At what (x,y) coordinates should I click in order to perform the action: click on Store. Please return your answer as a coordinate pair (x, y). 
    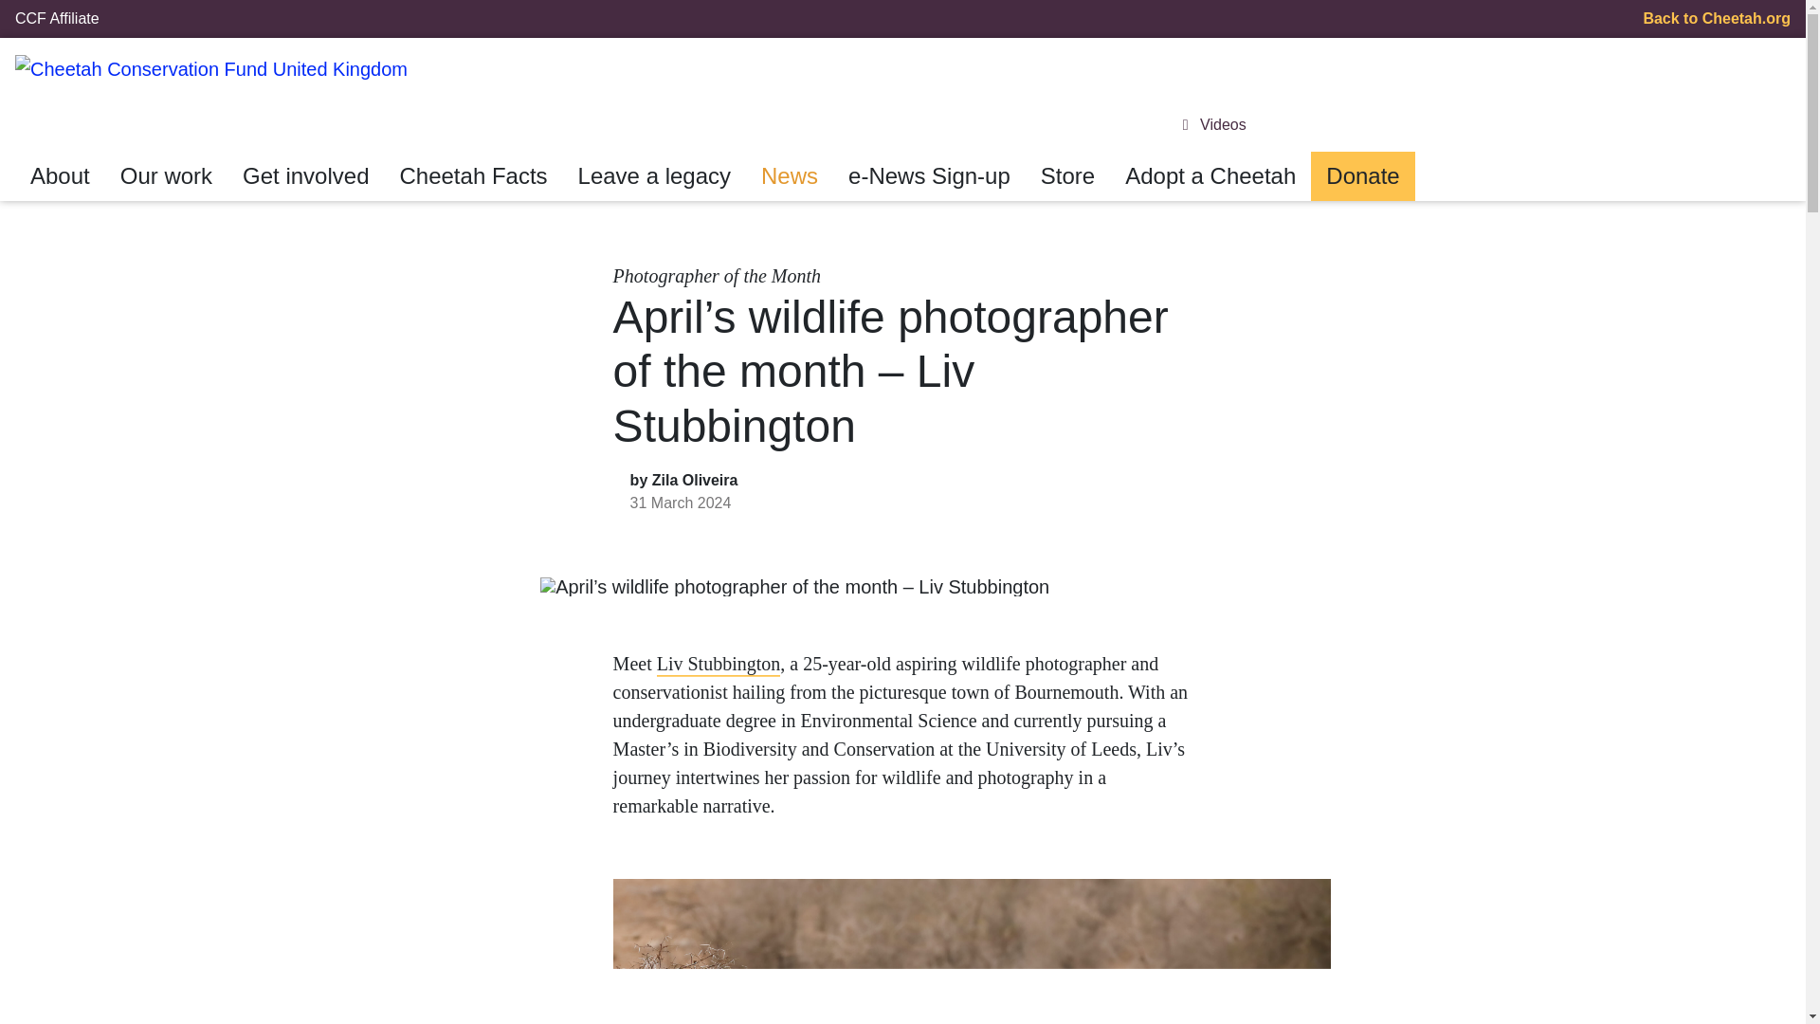
    Looking at the image, I should click on (1067, 175).